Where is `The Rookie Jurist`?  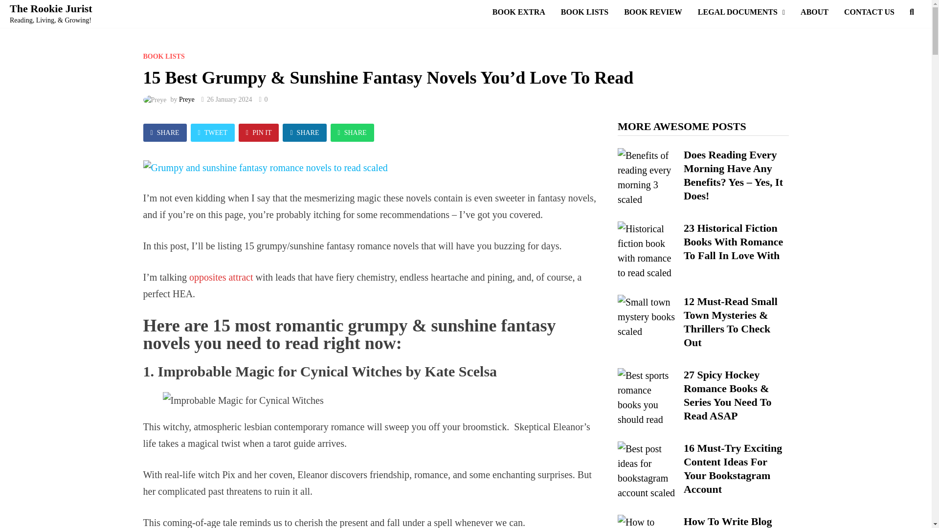 The Rookie Jurist is located at coordinates (51, 9).